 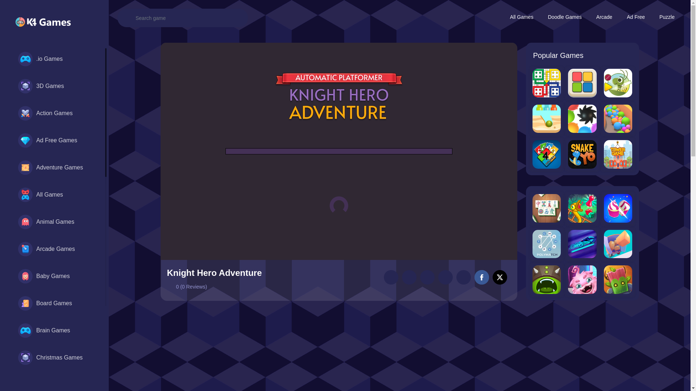 I want to click on Dislike, so click(x=409, y=277).